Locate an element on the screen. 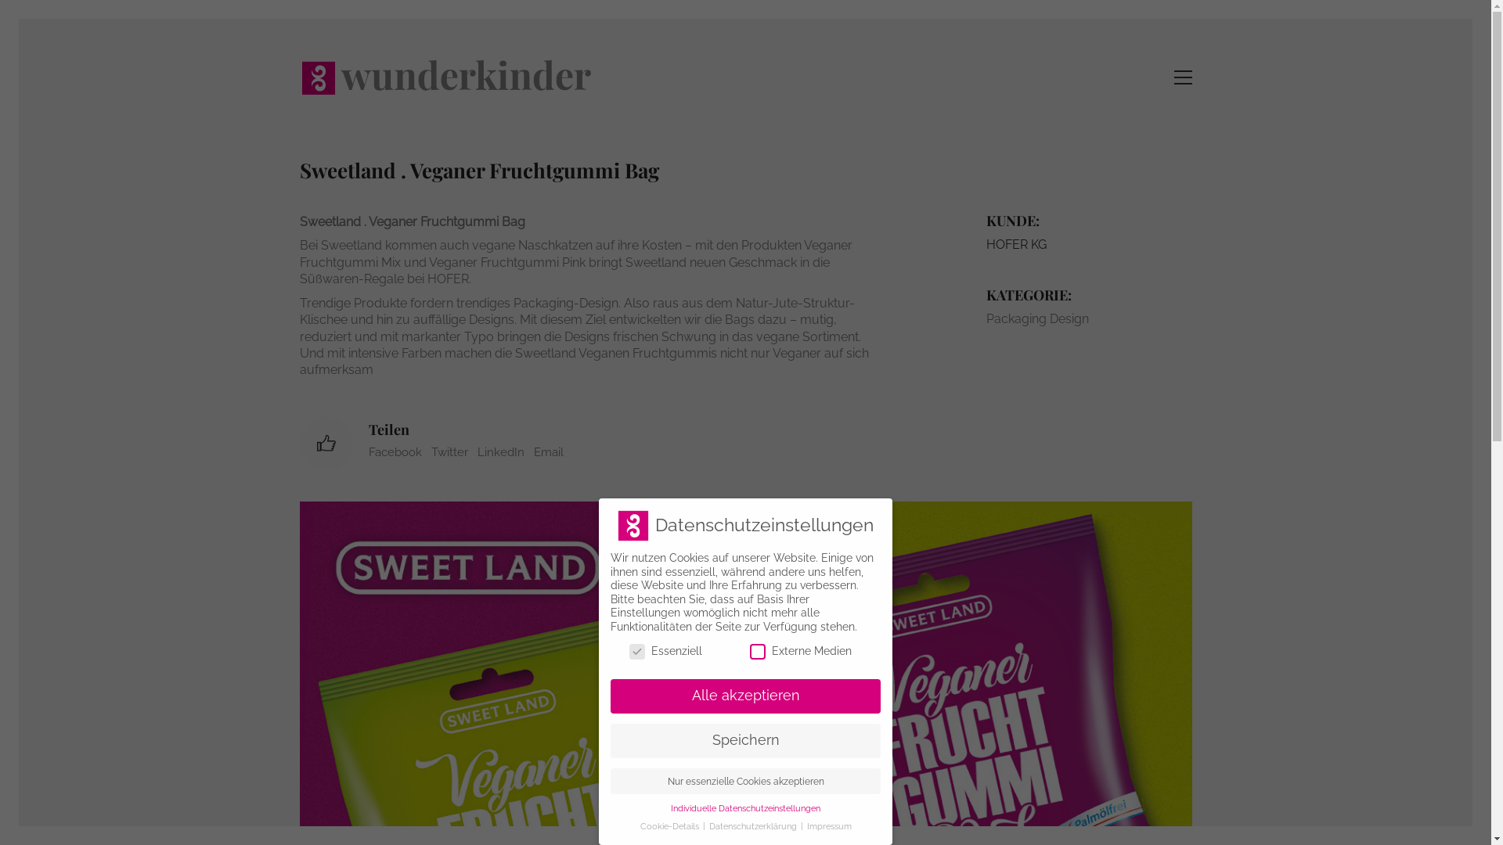  Twitter is located at coordinates (449, 453).